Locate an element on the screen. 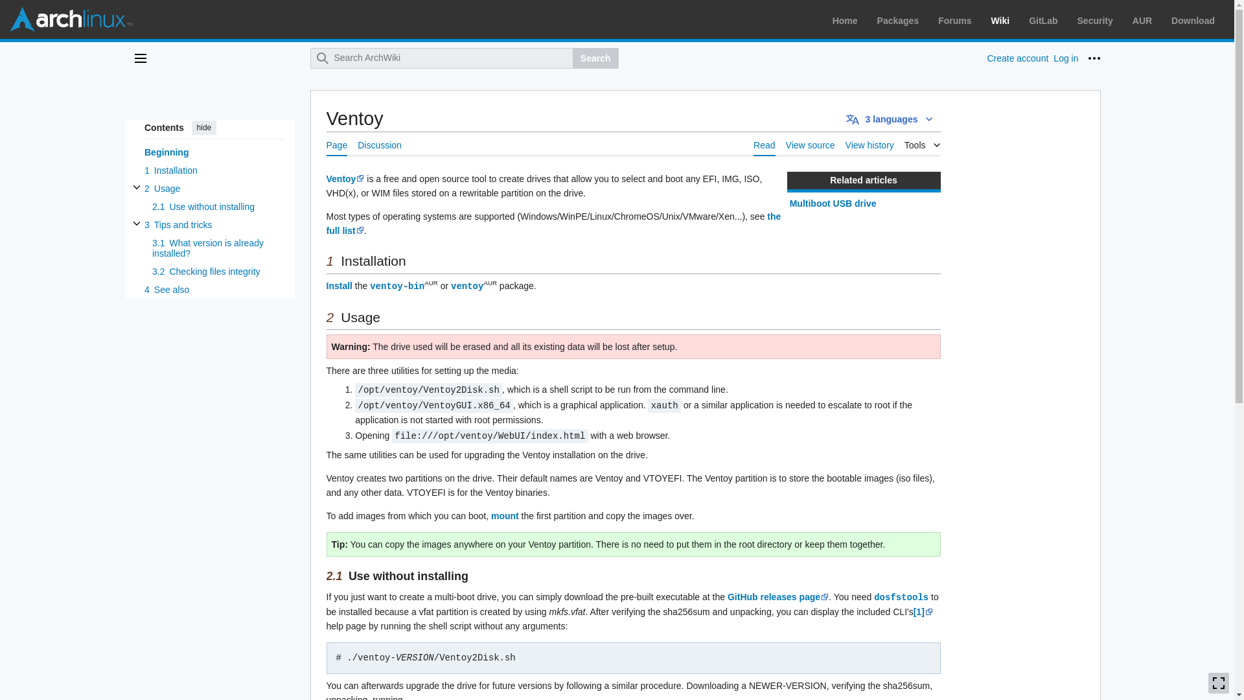 The image size is (1244, 700). Wiki is located at coordinates (1000, 20).